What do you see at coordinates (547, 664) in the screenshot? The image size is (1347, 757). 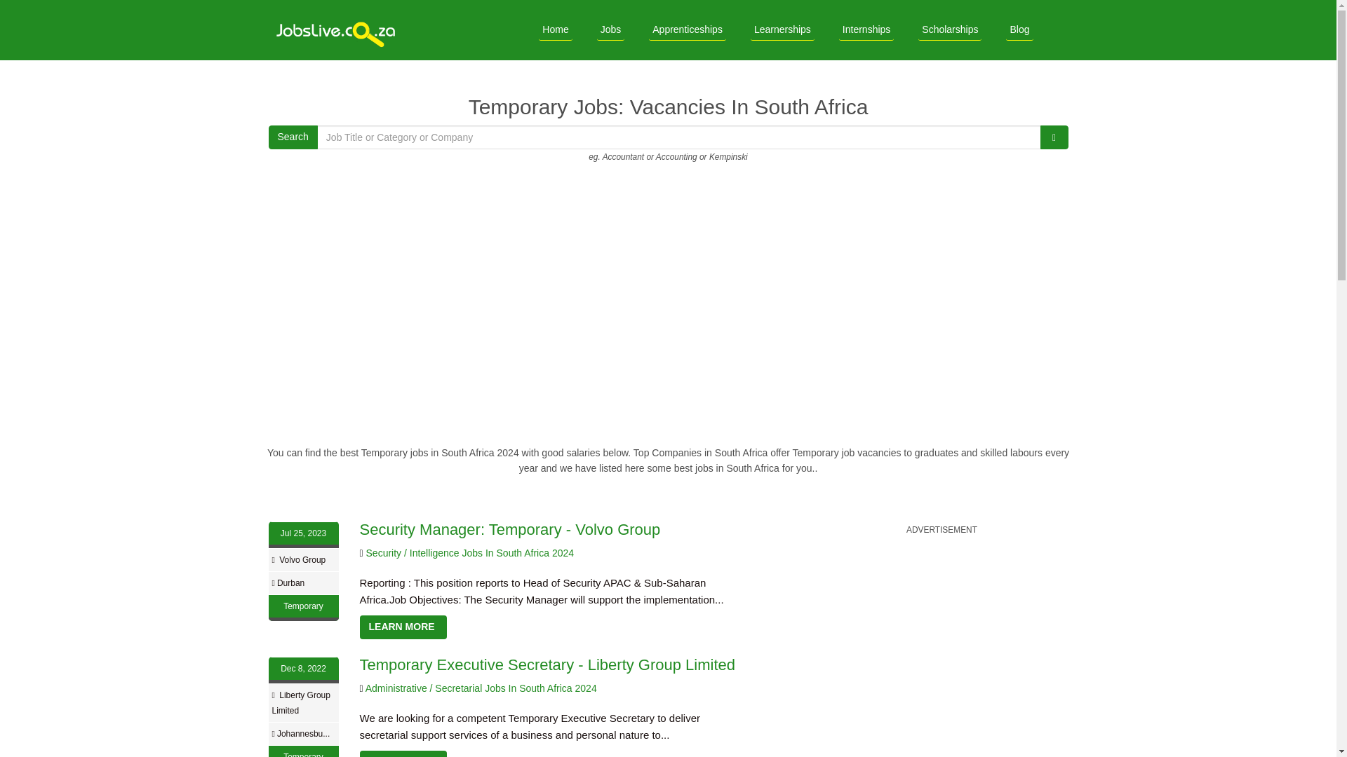 I see `Temporary Executive Secretary - Liberty Group Limited` at bounding box center [547, 664].